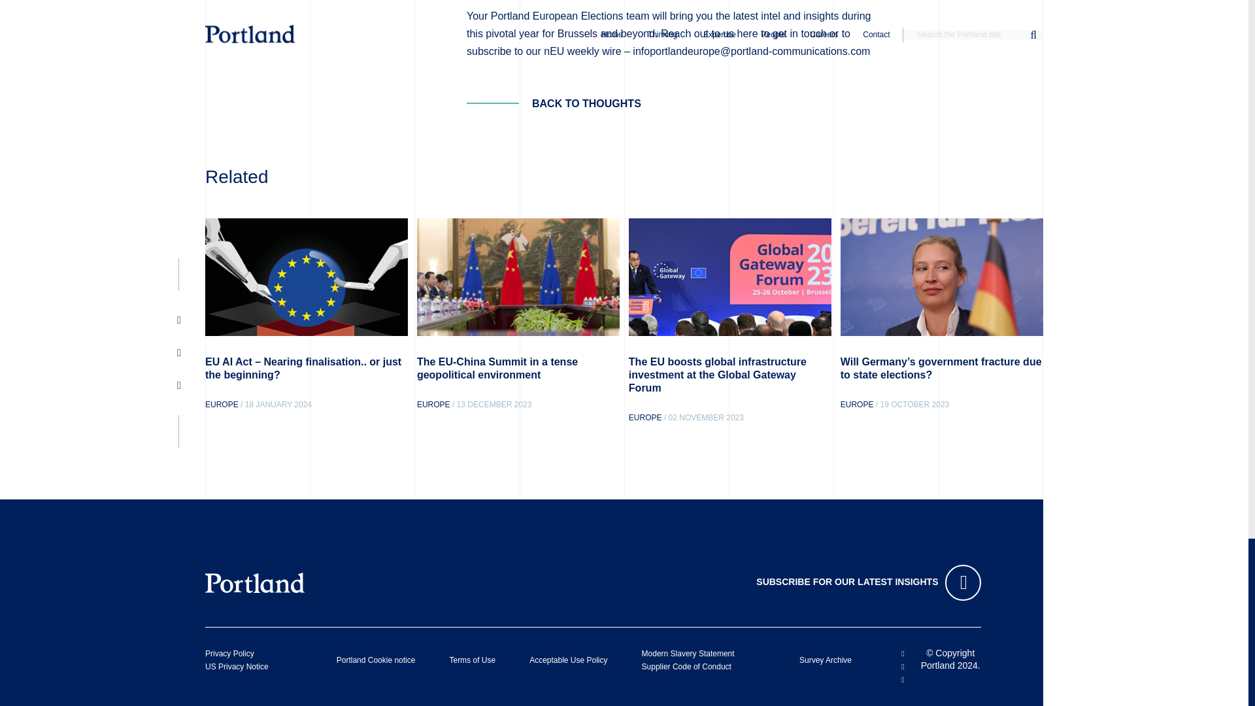 The height and width of the screenshot is (706, 1255). What do you see at coordinates (645, 417) in the screenshot?
I see `EUROPE` at bounding box center [645, 417].